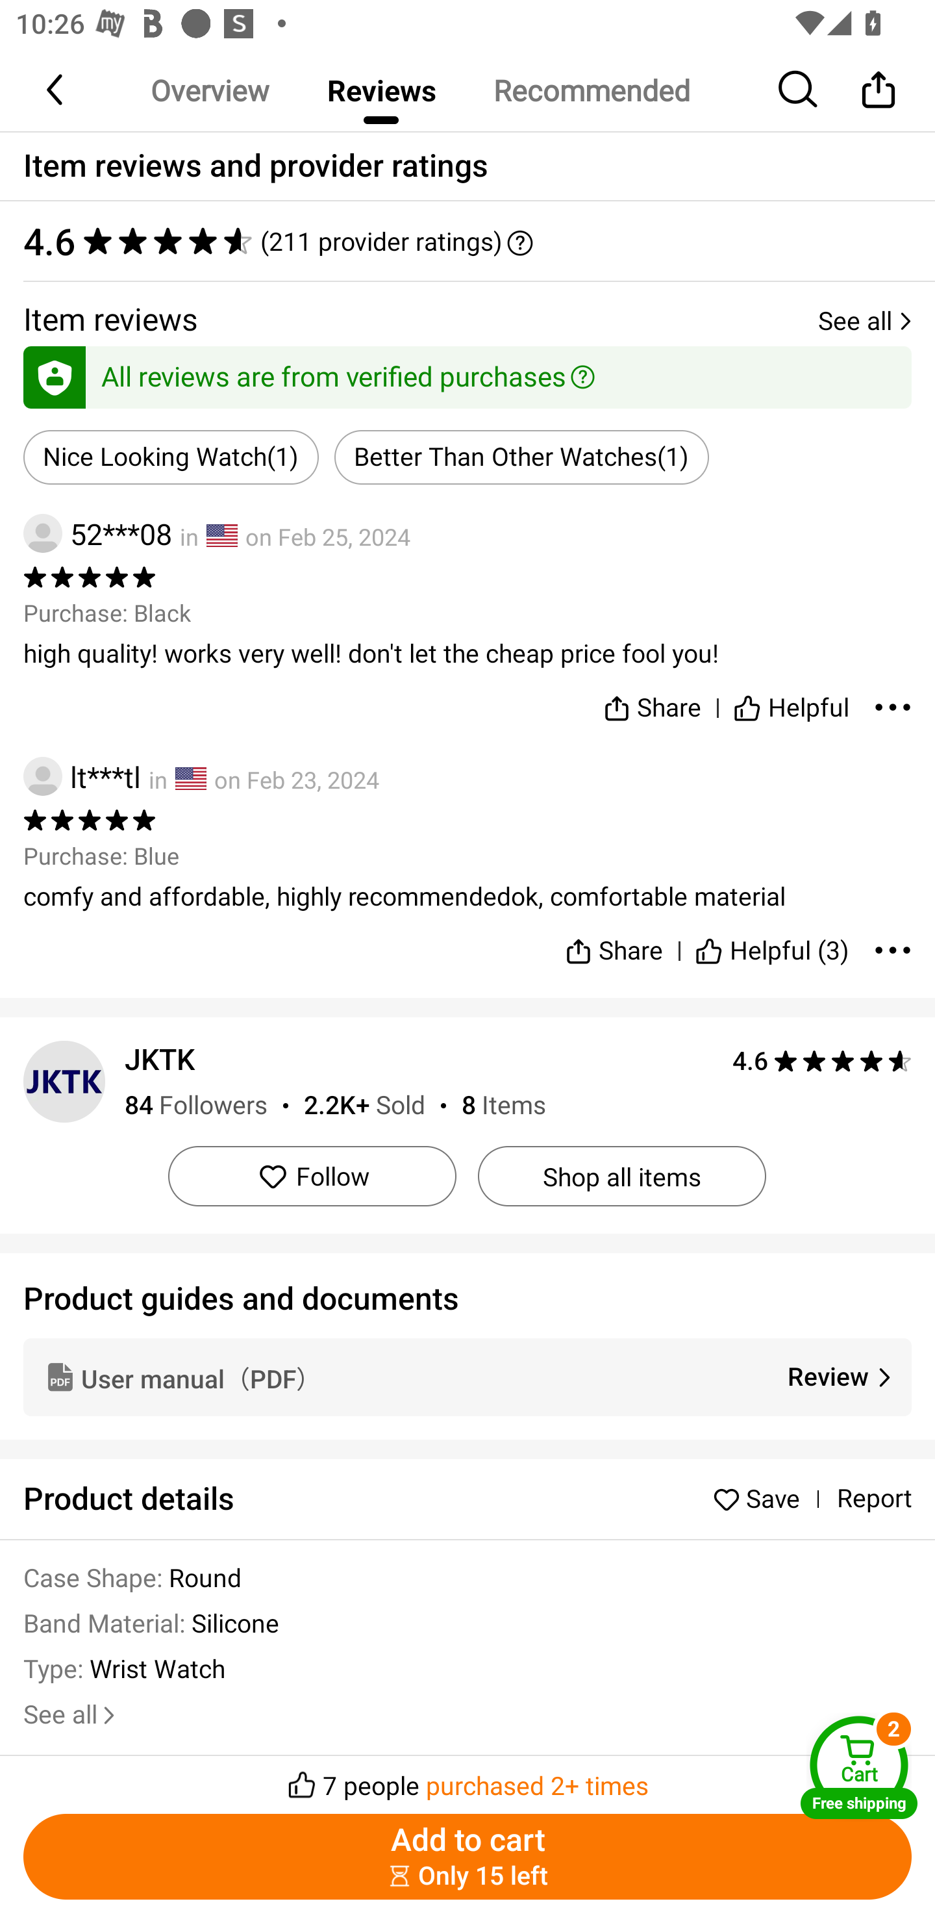 This screenshot has width=935, height=1923. Describe the element at coordinates (874, 1499) in the screenshot. I see `Report` at that location.